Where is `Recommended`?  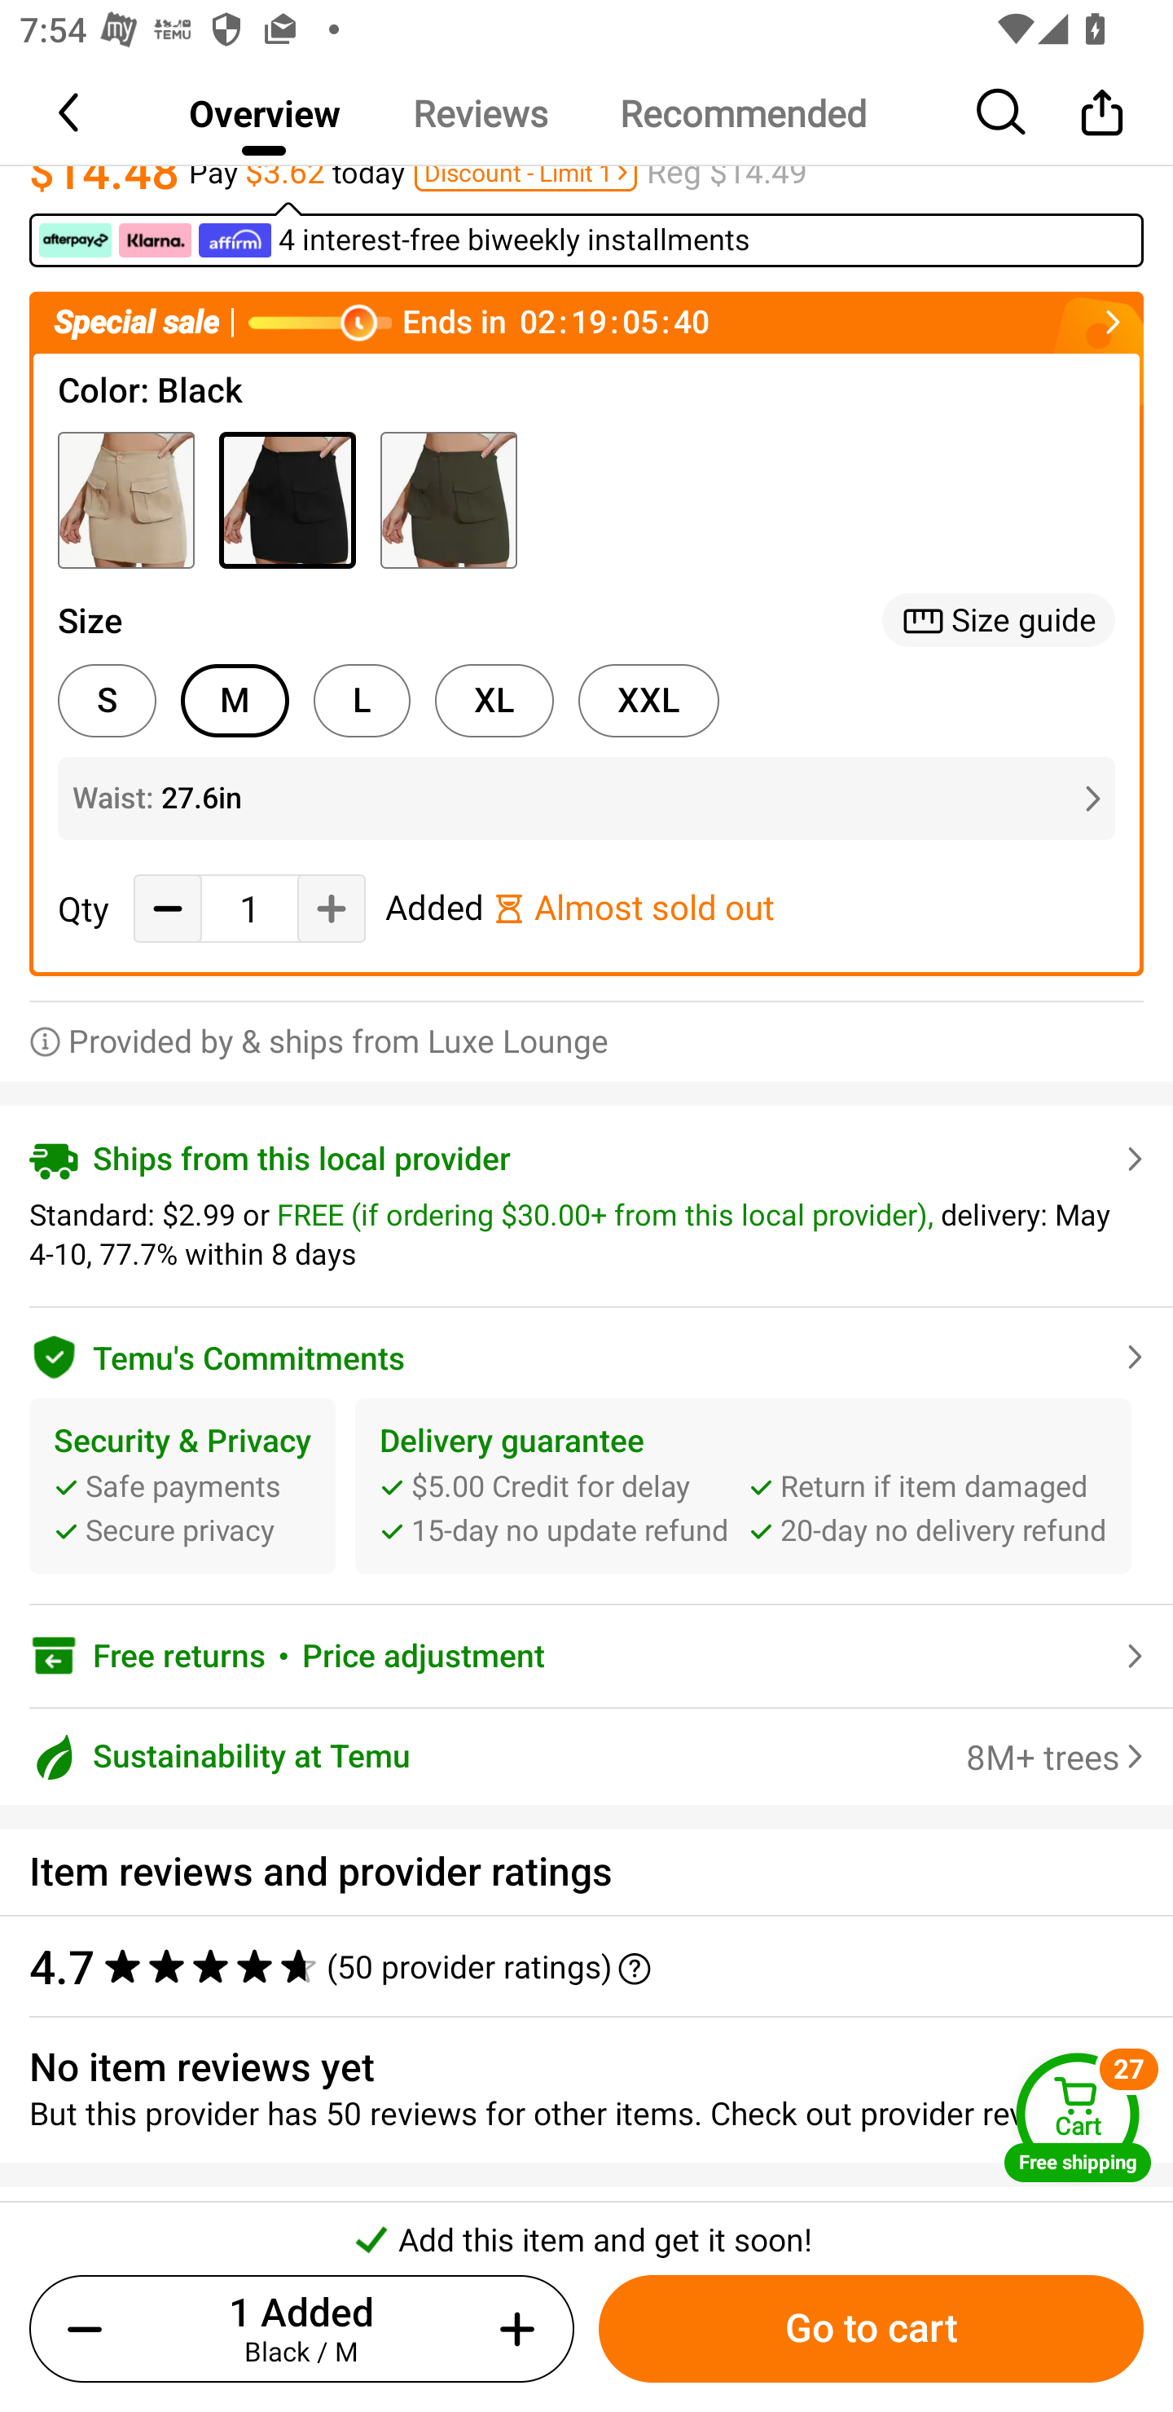
Recommended is located at coordinates (742, 112).